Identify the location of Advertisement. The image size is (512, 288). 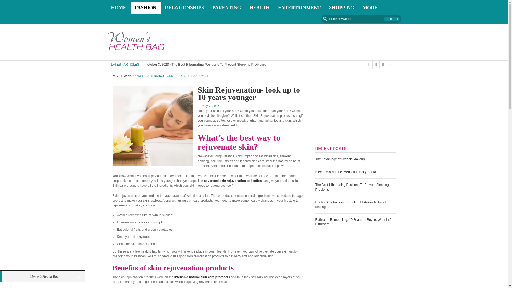
(355, 107).